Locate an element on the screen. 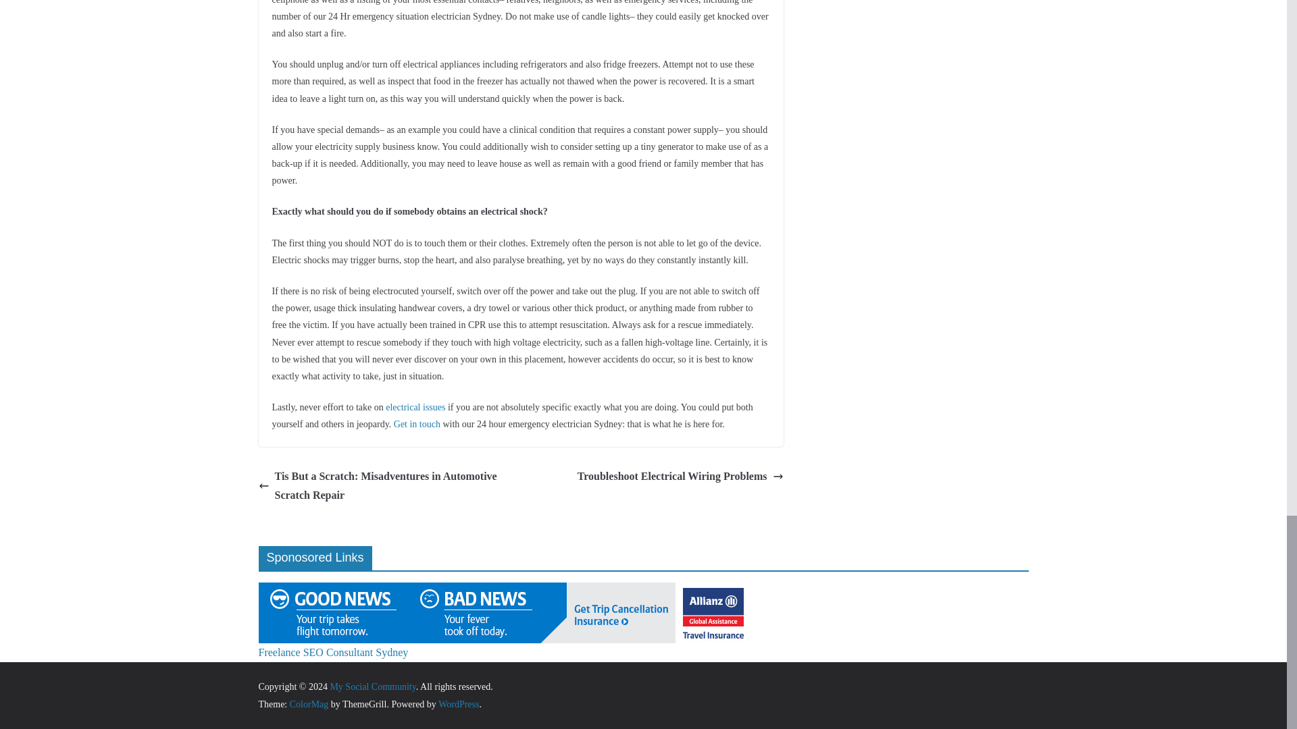  Freelance SEO Consultant Sydney is located at coordinates (333, 652).